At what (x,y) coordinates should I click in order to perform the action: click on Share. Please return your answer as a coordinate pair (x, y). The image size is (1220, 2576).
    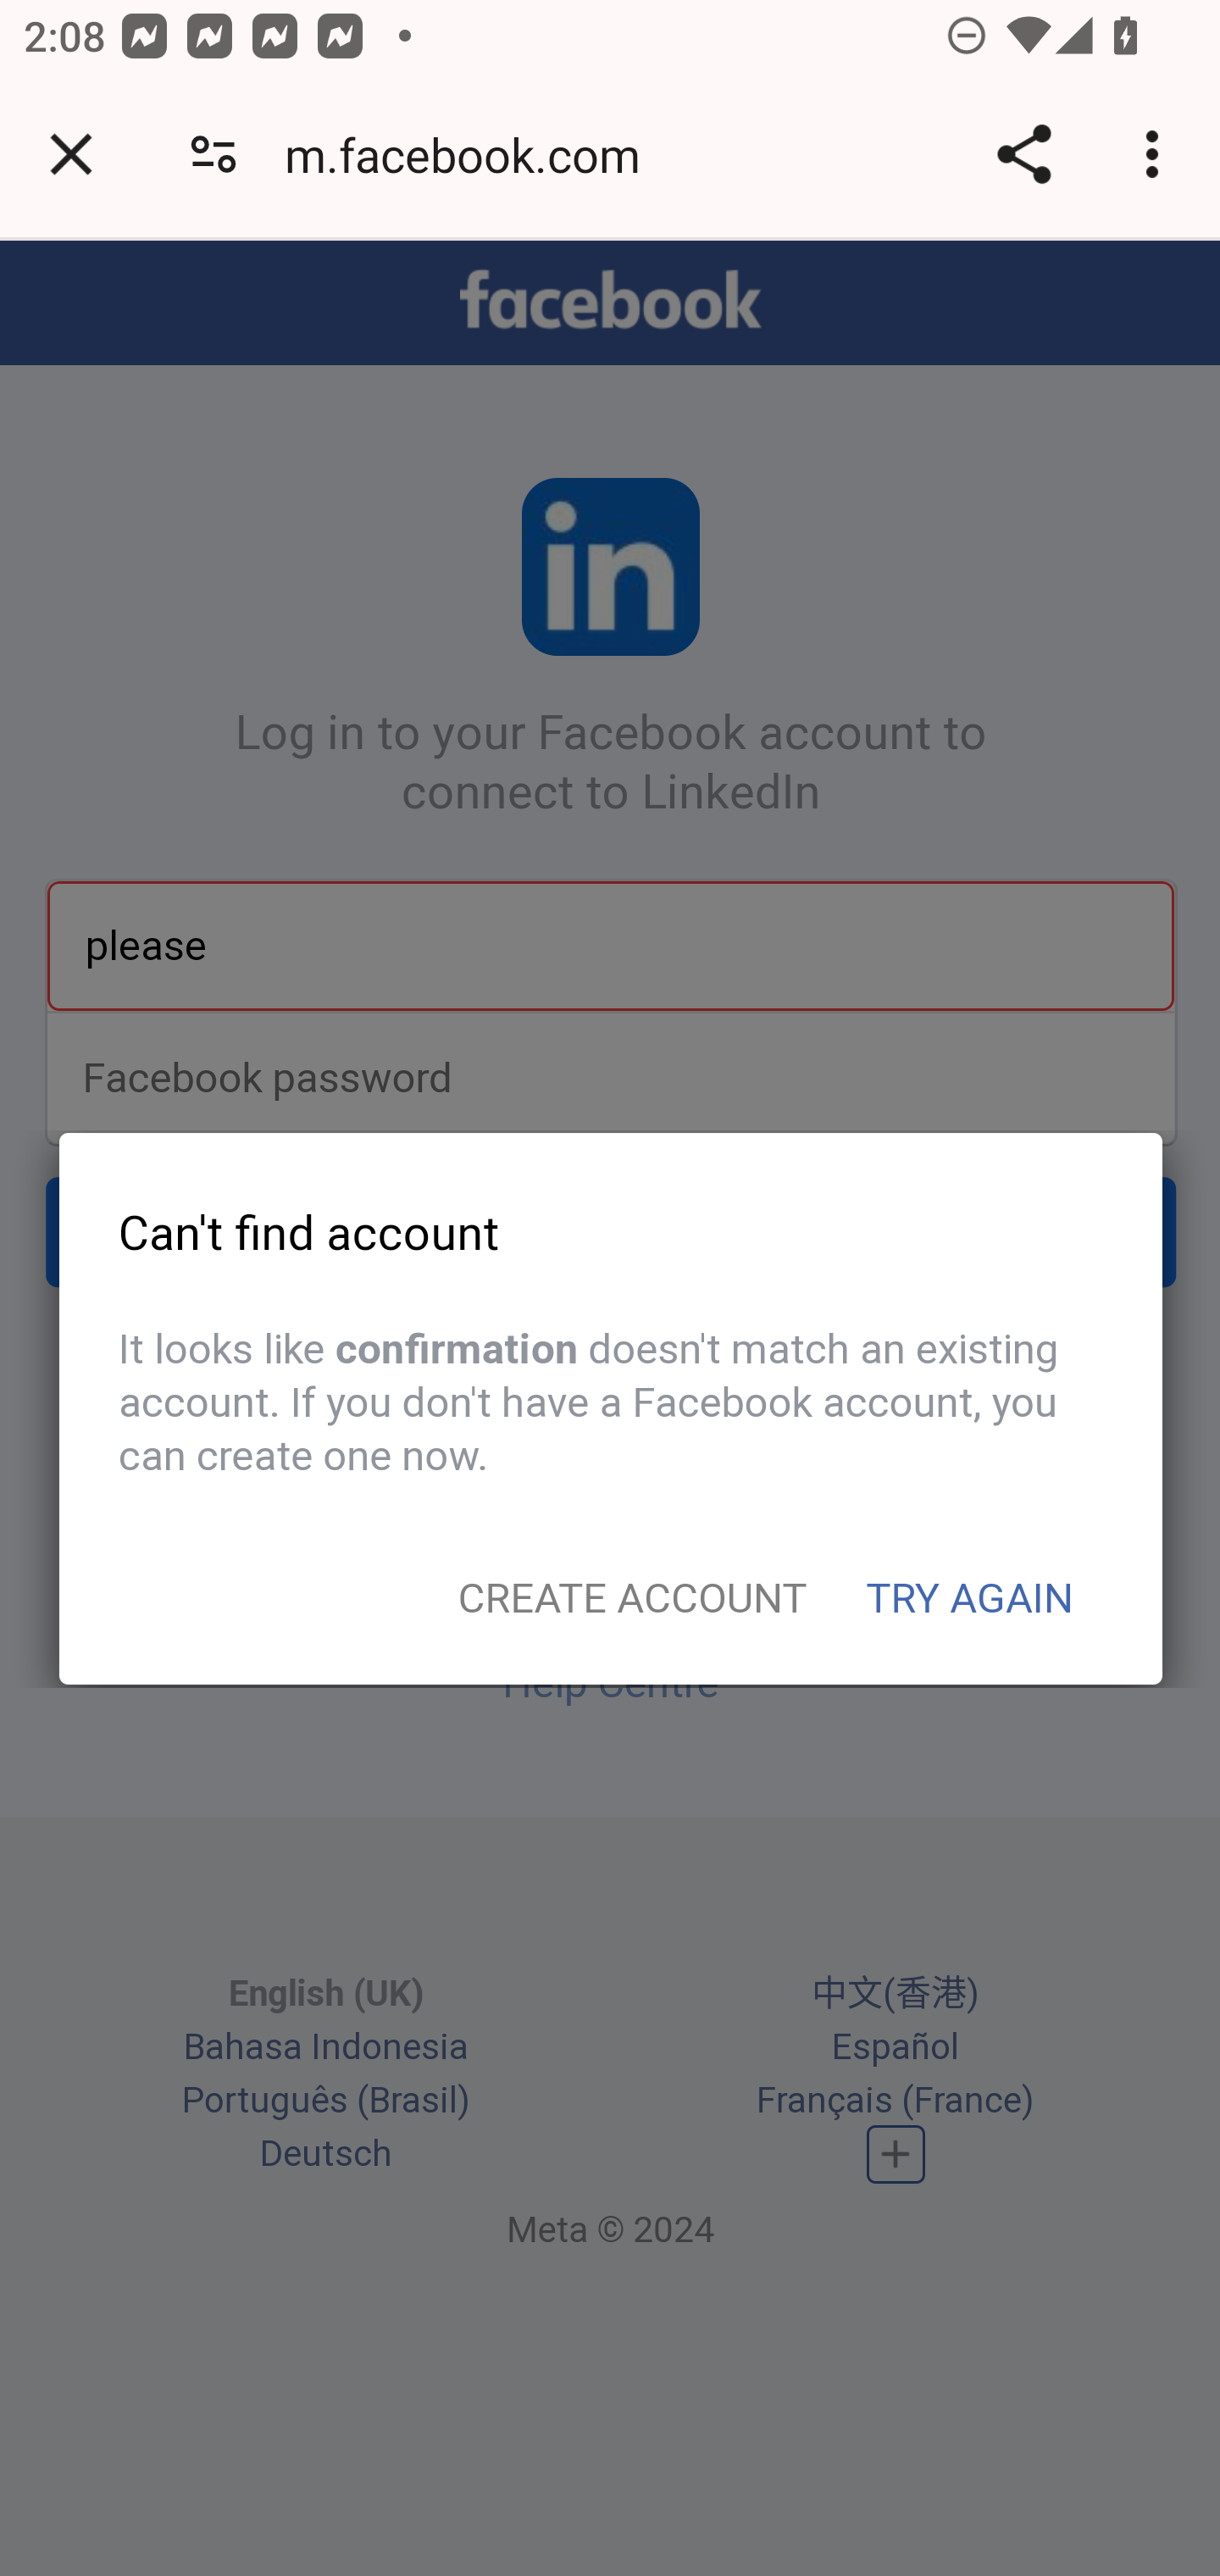
    Looking at the image, I should click on (1023, 154).